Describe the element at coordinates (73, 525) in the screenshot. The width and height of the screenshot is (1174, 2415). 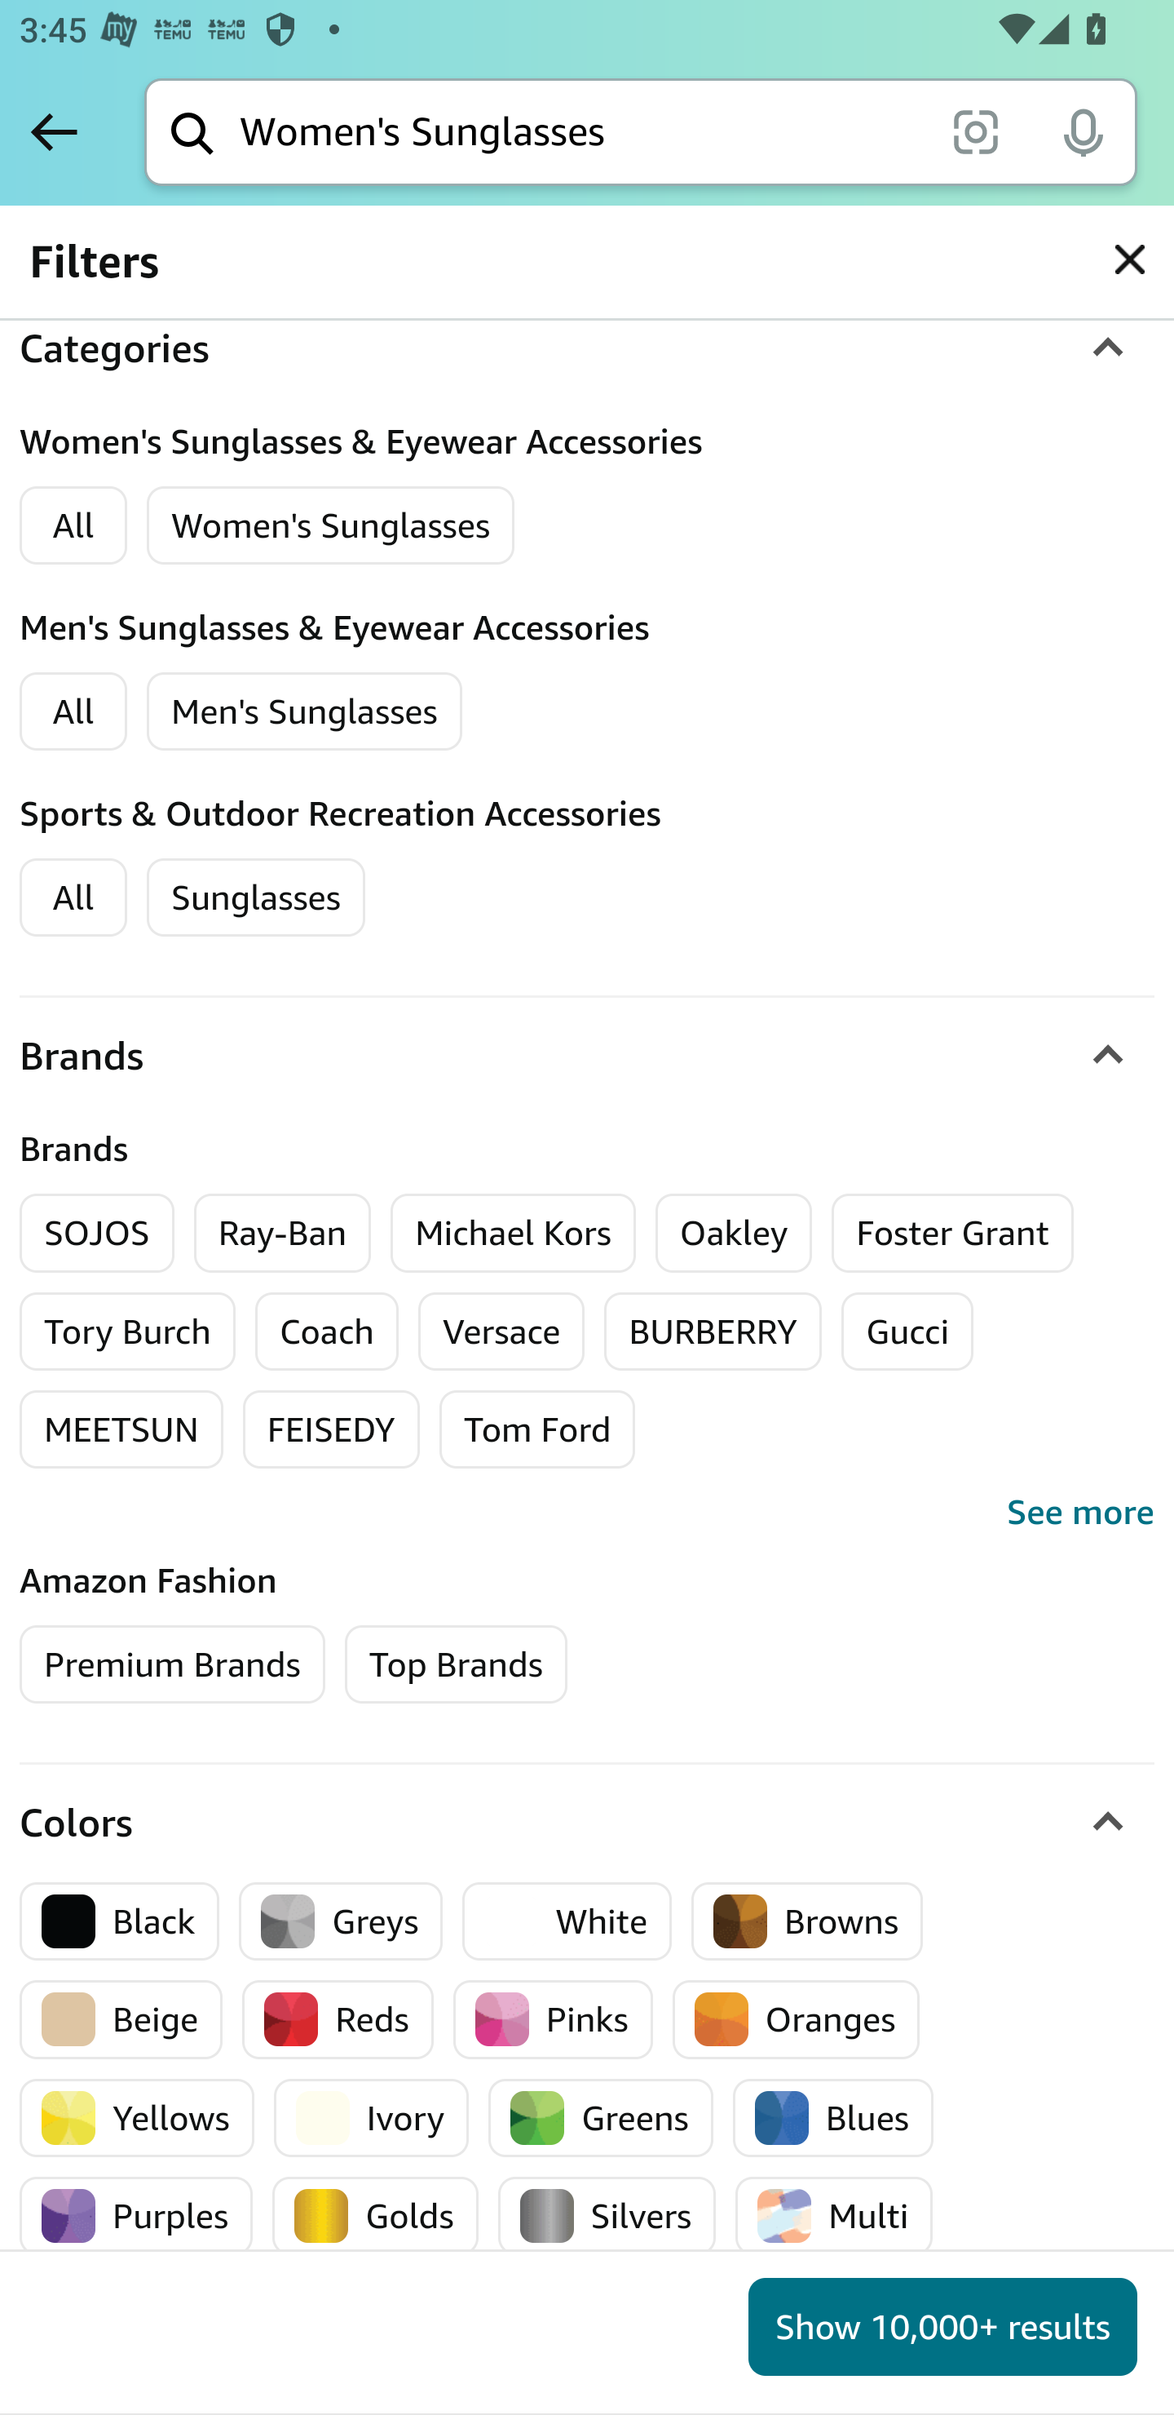
I see `All` at that location.